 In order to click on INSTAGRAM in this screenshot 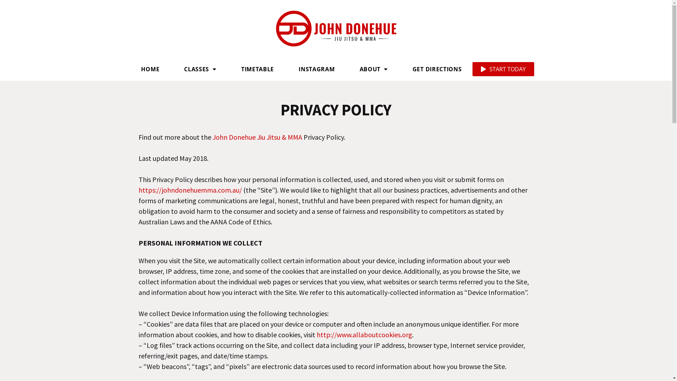, I will do `click(317, 69)`.